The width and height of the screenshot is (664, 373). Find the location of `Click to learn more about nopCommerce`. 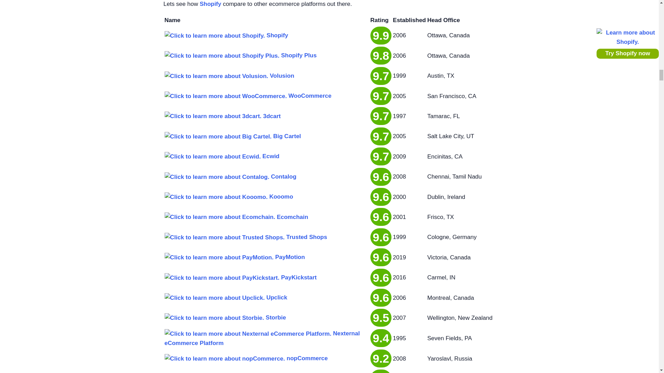

Click to learn more about nopCommerce is located at coordinates (225, 358).